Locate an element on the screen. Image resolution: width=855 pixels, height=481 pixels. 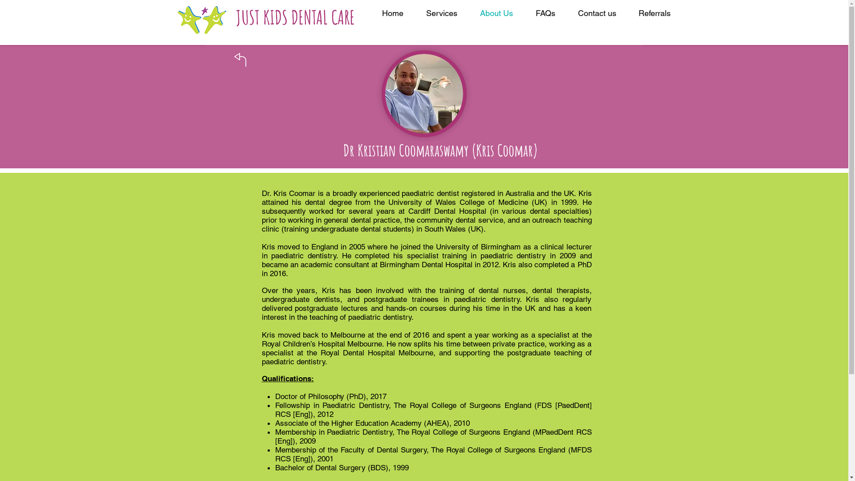
About Us is located at coordinates (496, 13).